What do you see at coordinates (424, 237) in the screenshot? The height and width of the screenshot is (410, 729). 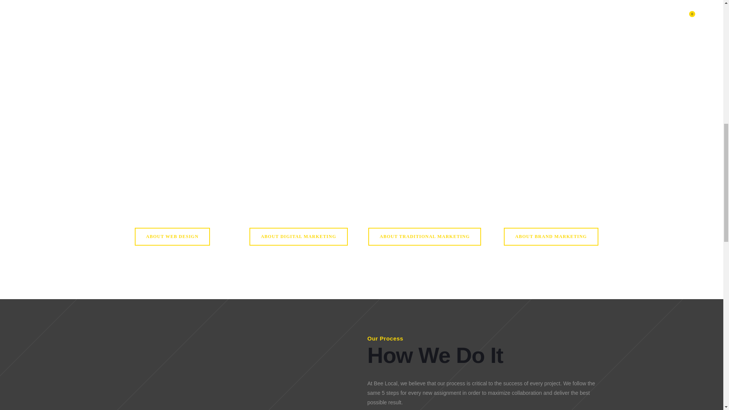 I see `ABOUT TRADITIONAL MARKETING` at bounding box center [424, 237].